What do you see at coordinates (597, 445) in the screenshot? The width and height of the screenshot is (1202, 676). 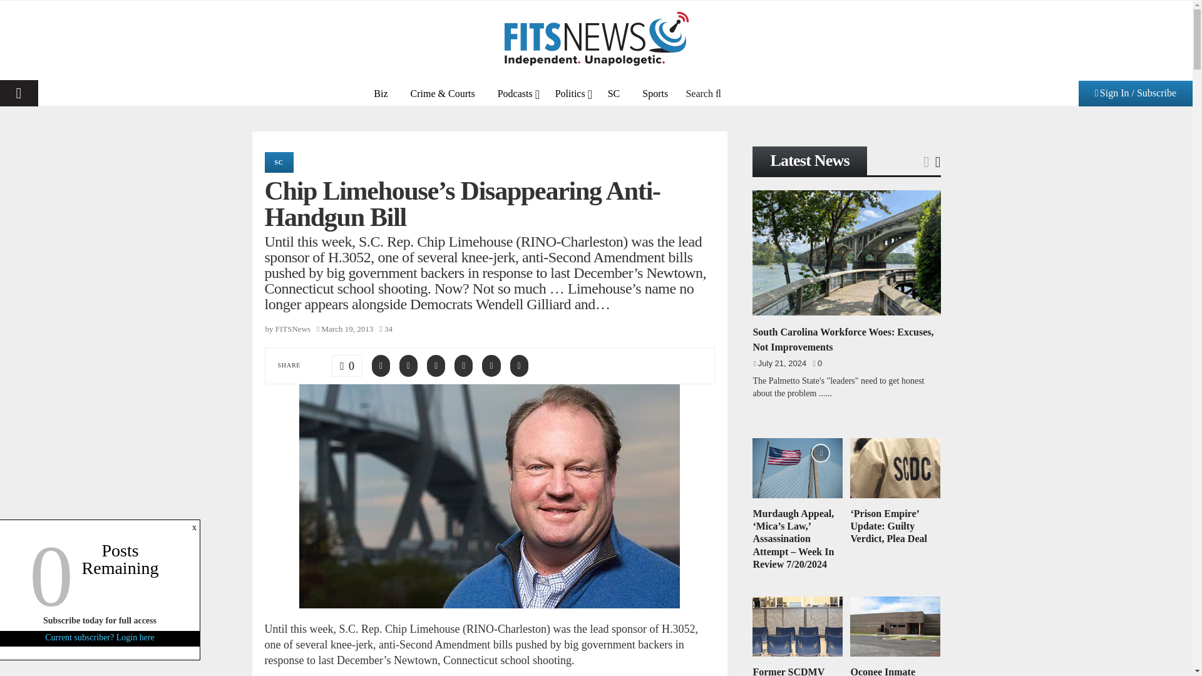 I see `Sign up new account` at bounding box center [597, 445].